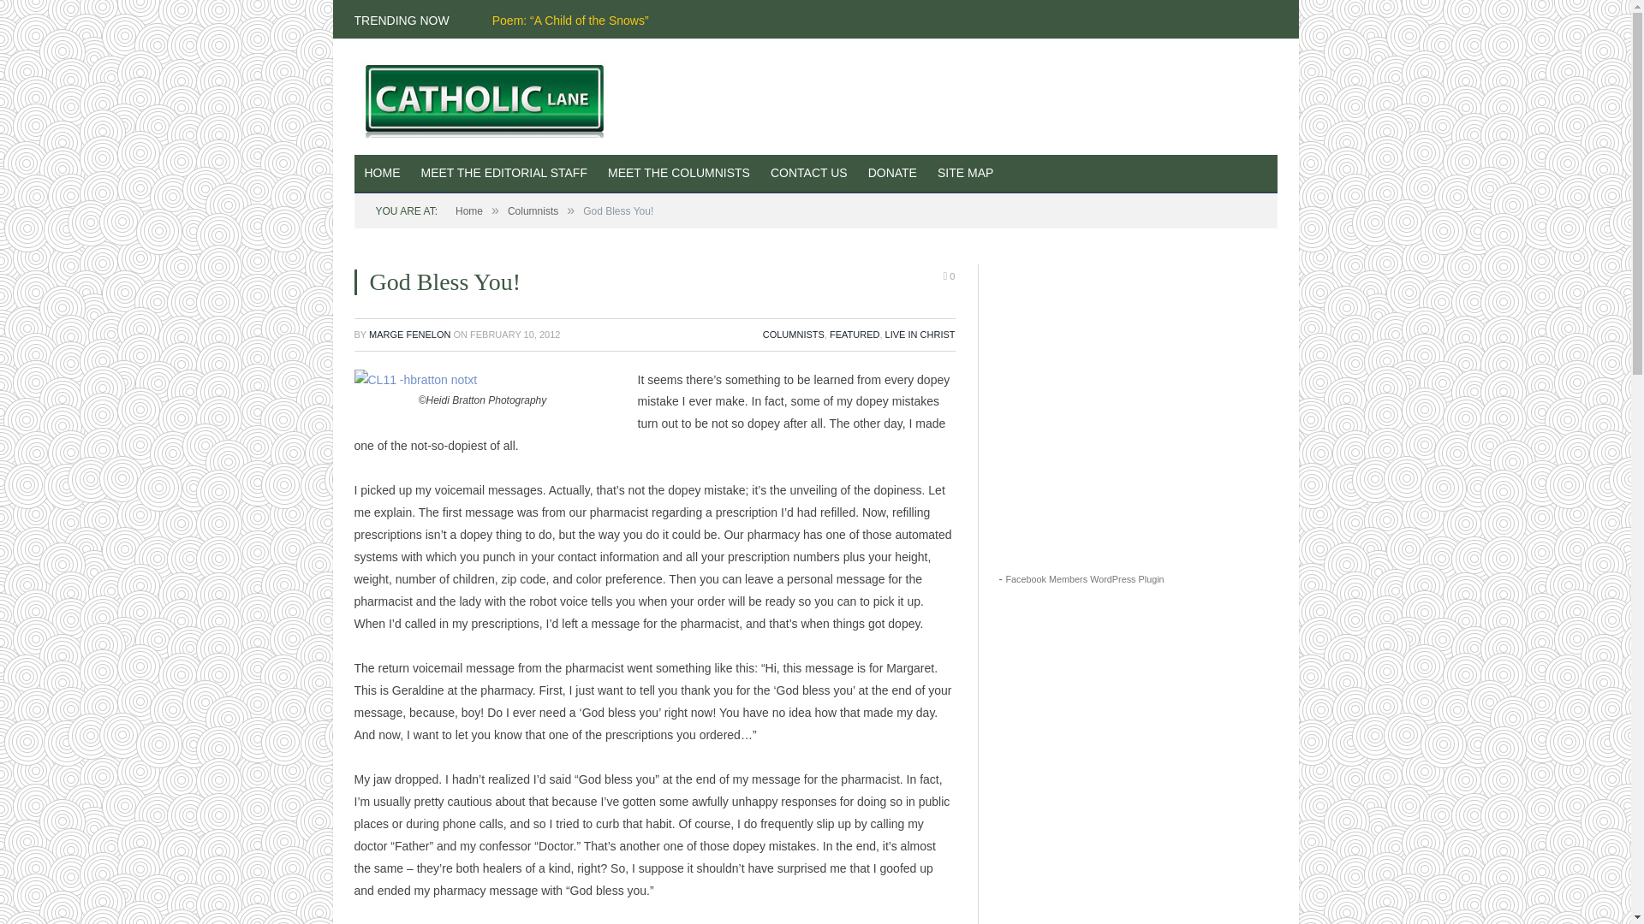  I want to click on Posts by Marge Fenelon, so click(409, 334).